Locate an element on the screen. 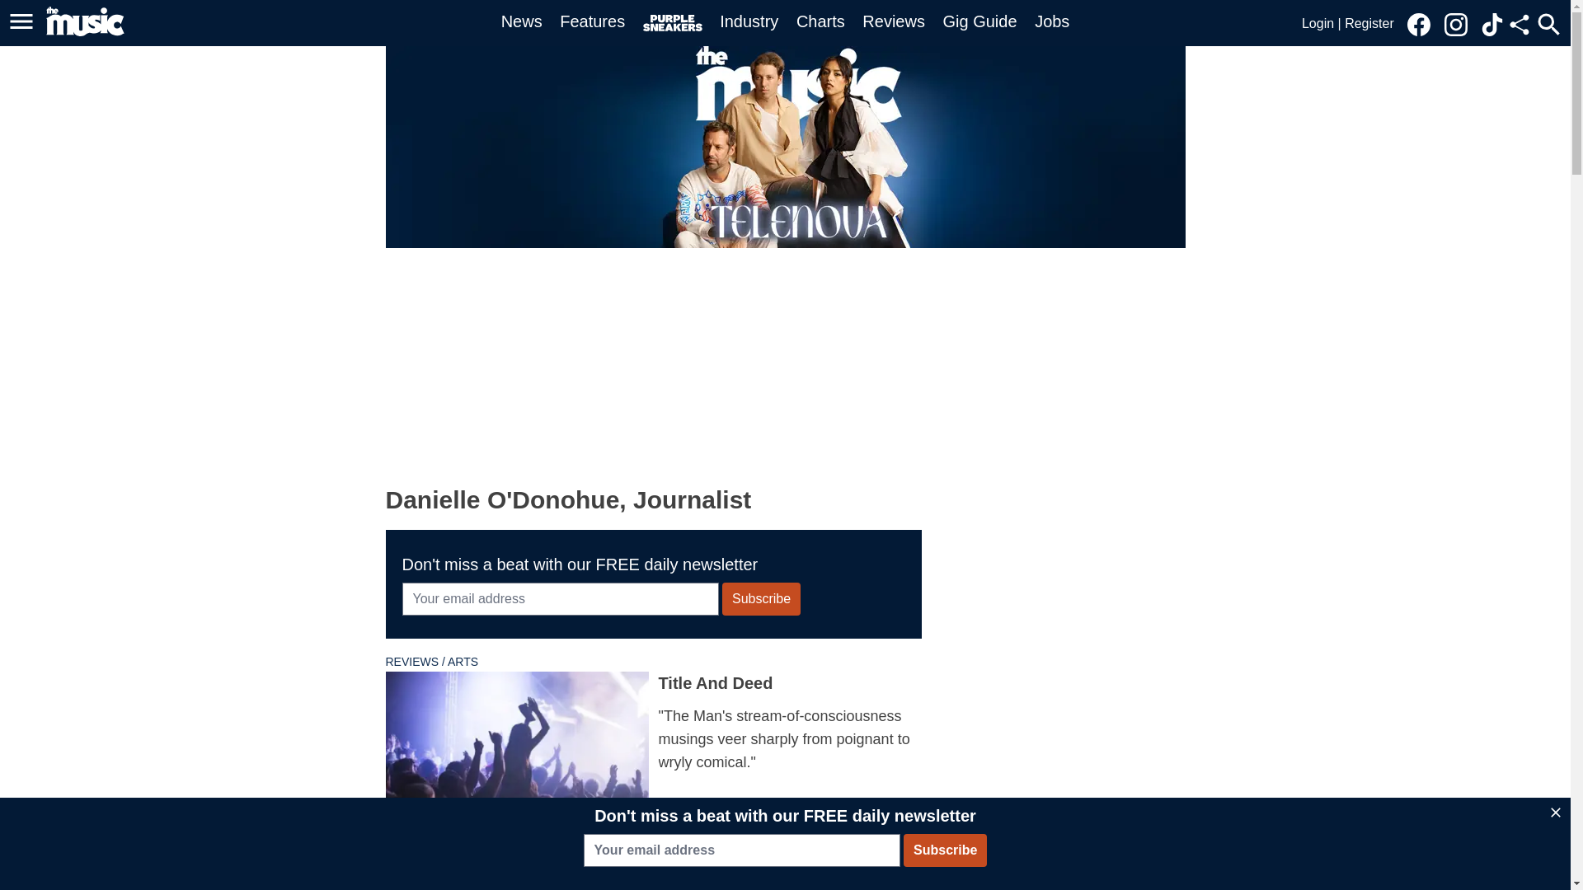  Link to our Instagram is located at coordinates (1460, 23).